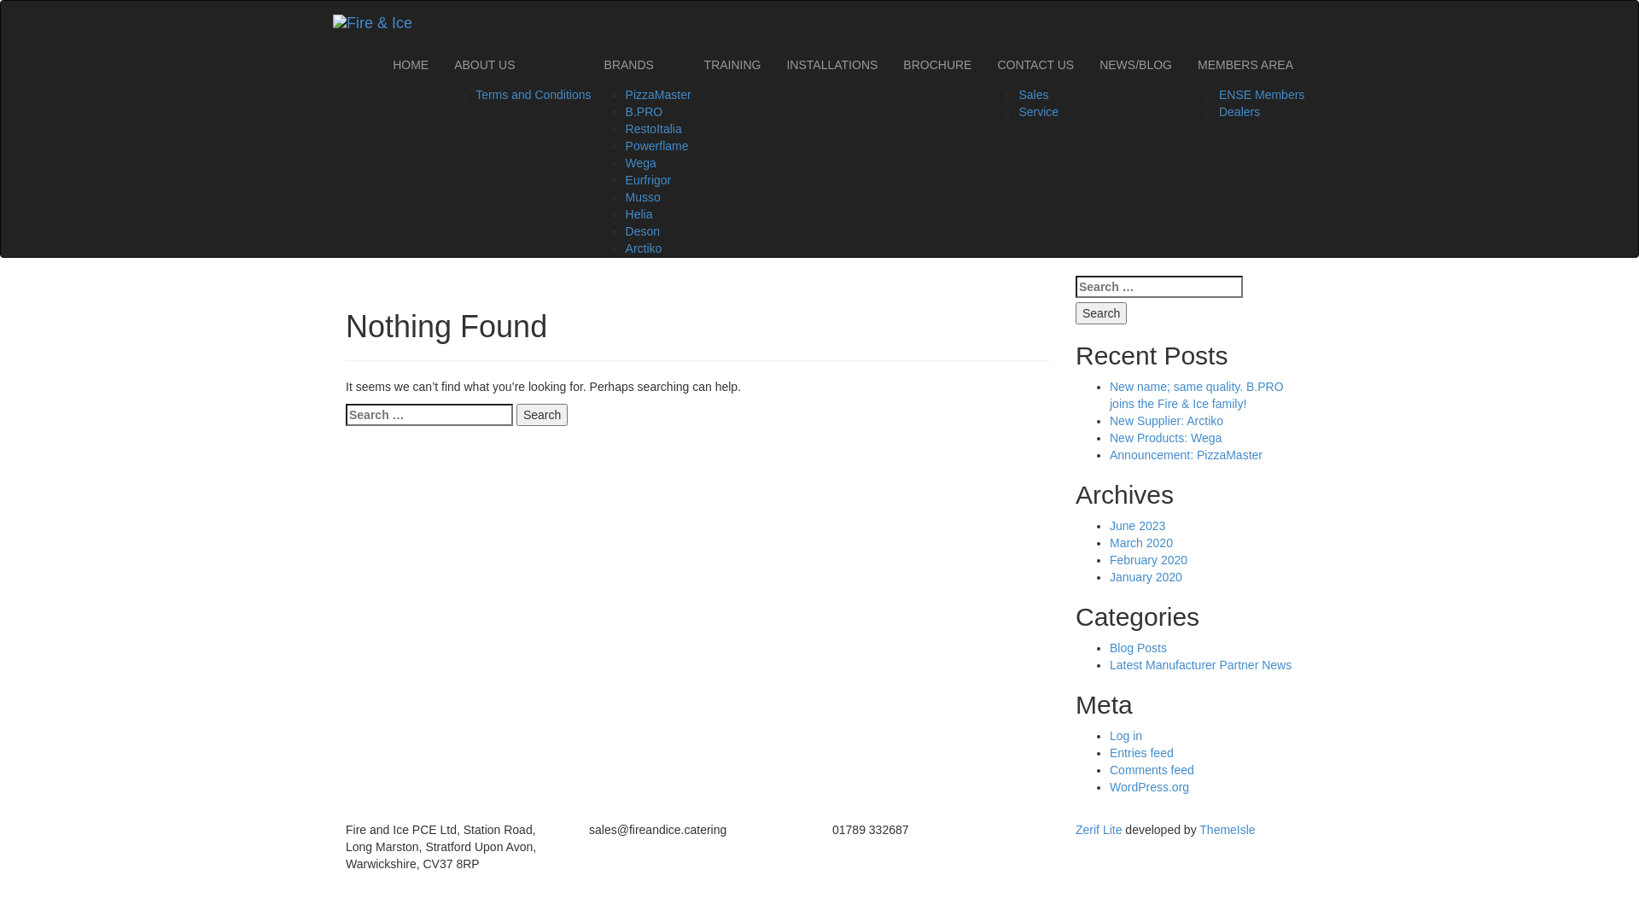 The height and width of the screenshot is (922, 1639). Describe the element at coordinates (1200, 665) in the screenshot. I see `Latest Manufacturer Partner News` at that location.